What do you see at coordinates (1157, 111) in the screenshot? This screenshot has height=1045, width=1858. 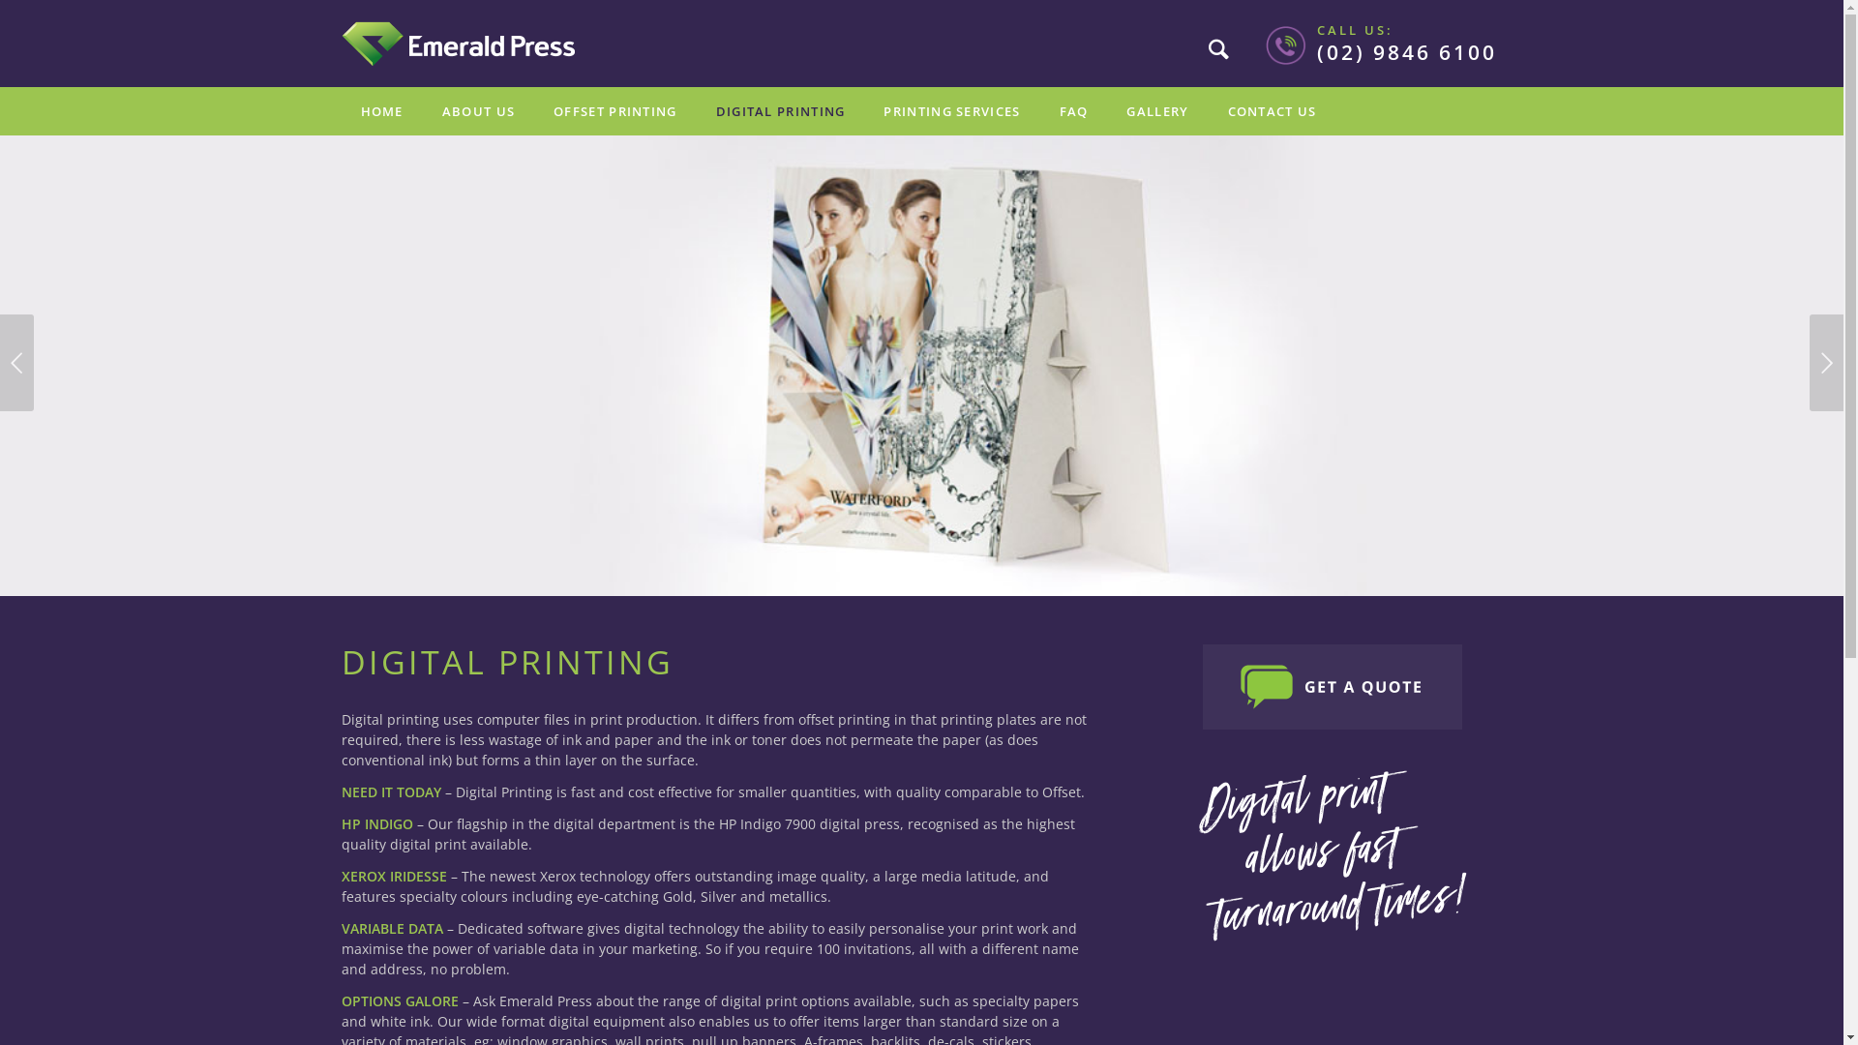 I see `GALLERY` at bounding box center [1157, 111].